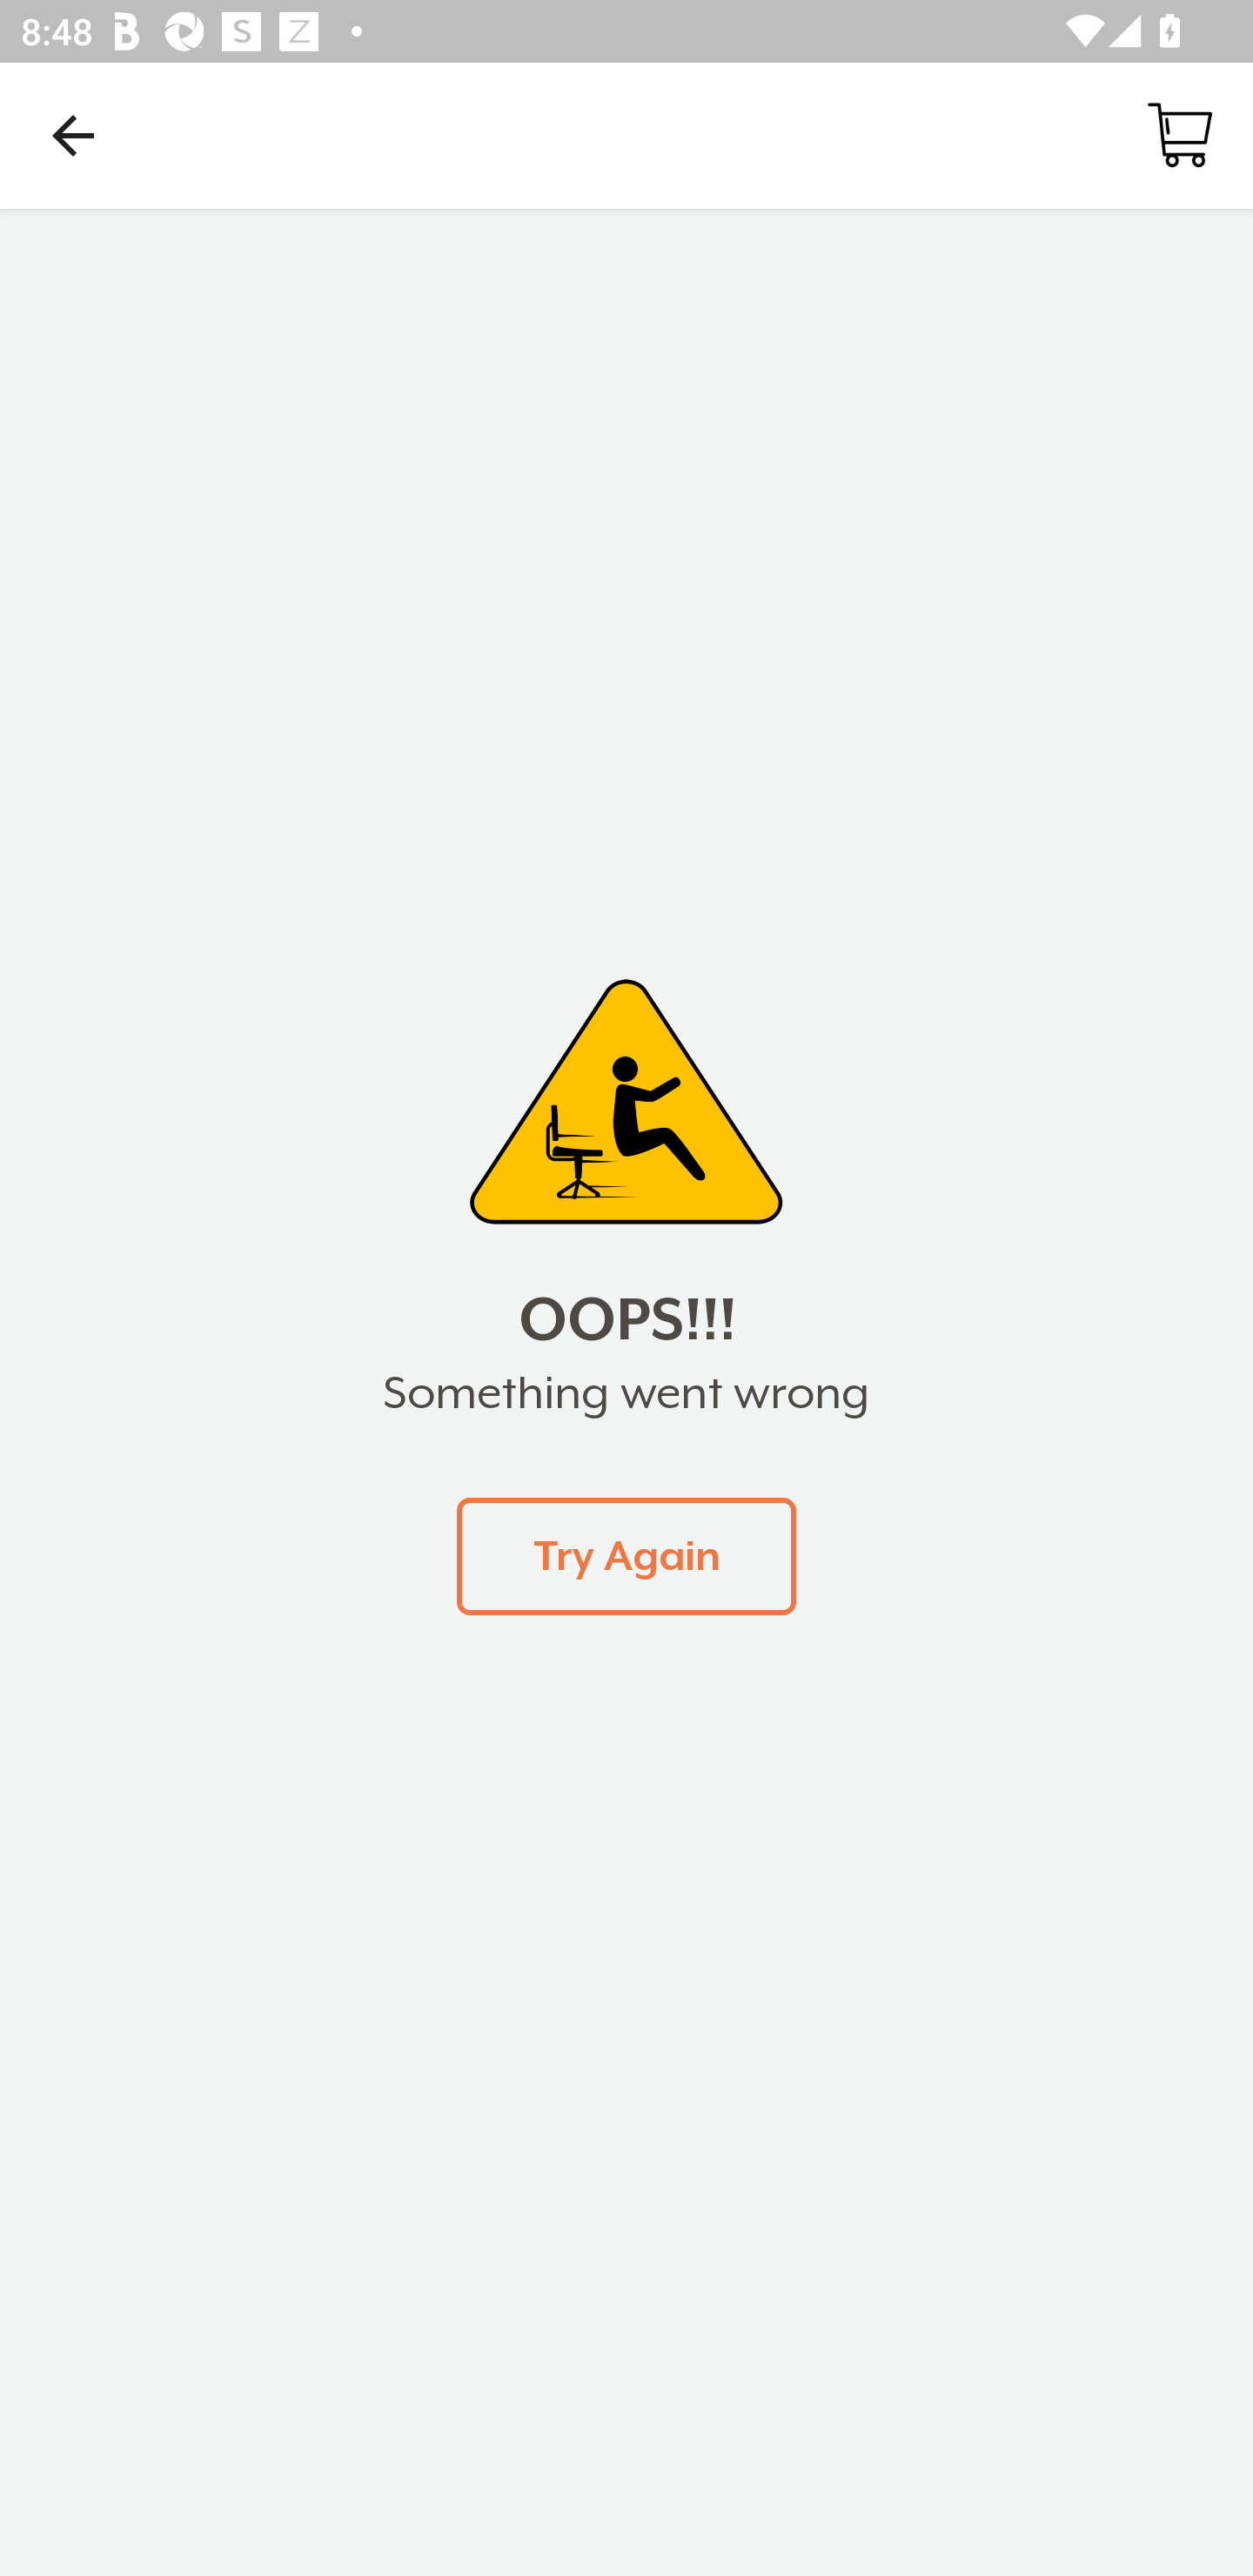 Image resolution: width=1253 pixels, height=2576 pixels. What do you see at coordinates (1180, 134) in the screenshot?
I see `Cart` at bounding box center [1180, 134].